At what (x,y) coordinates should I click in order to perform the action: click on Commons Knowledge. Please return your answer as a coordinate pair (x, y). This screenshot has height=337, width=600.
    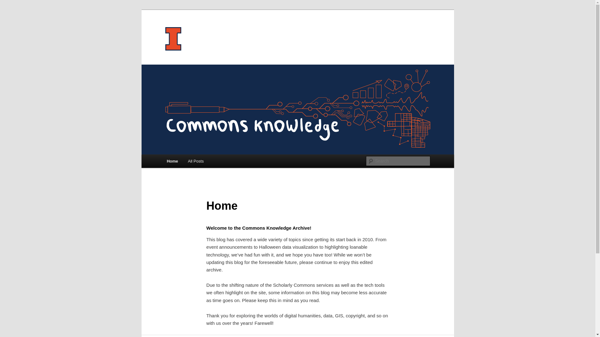
    Looking at the image, I should click on (214, 32).